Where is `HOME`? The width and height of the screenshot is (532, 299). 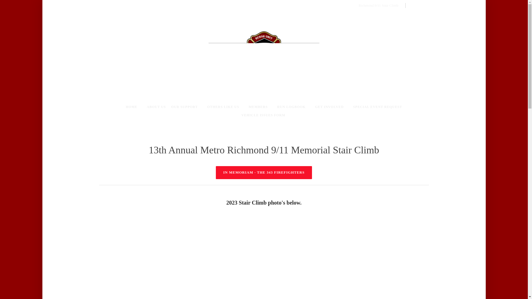 HOME is located at coordinates (131, 107).